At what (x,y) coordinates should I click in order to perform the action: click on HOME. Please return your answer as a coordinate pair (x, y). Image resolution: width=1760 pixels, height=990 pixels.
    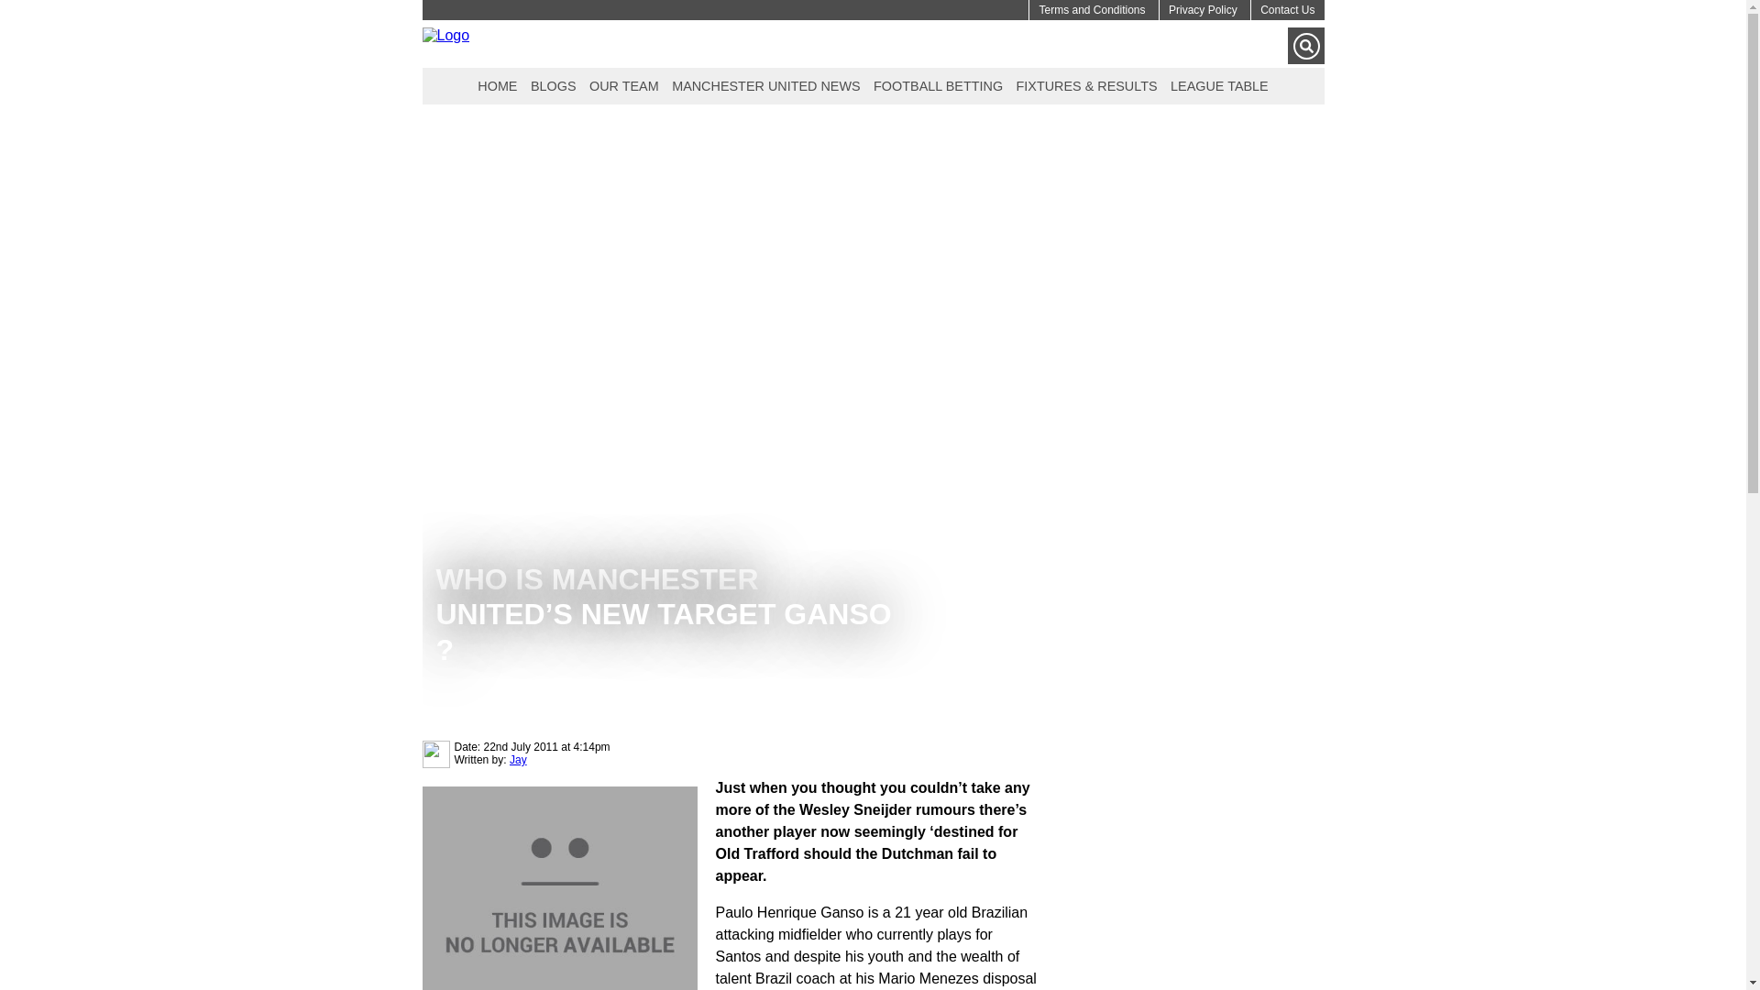
    Looking at the image, I should click on (497, 84).